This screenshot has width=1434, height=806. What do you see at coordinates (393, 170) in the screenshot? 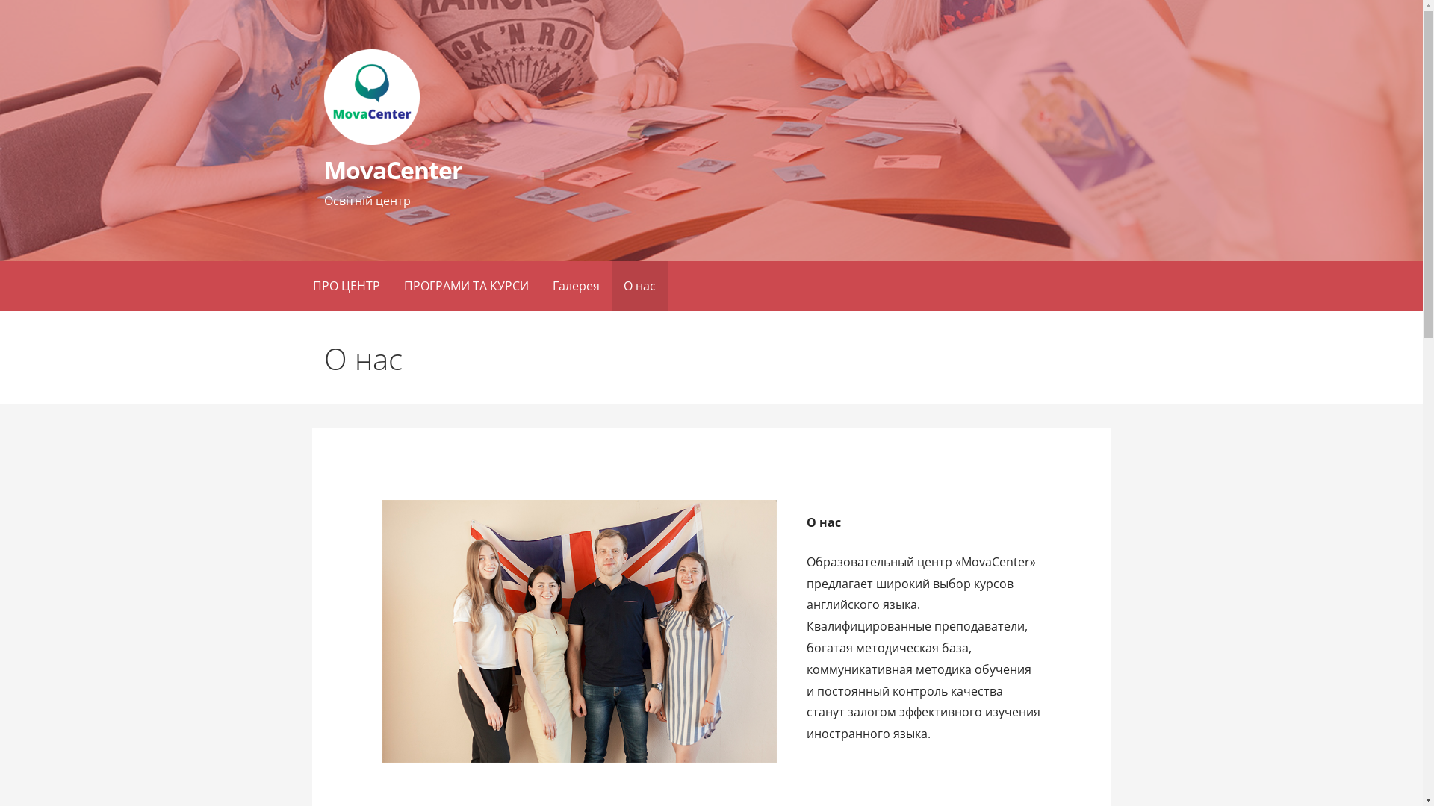
I see `MovaCenter` at bounding box center [393, 170].